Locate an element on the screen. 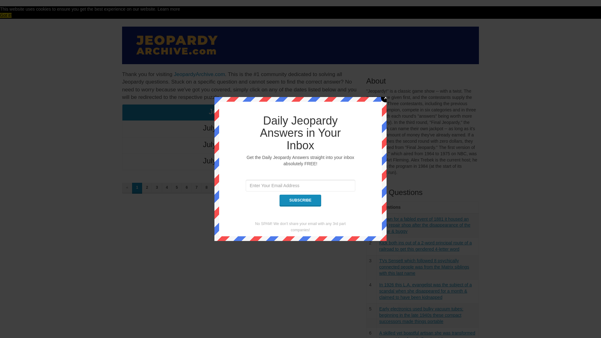  July 23 2024 Answers is located at coordinates (239, 129).